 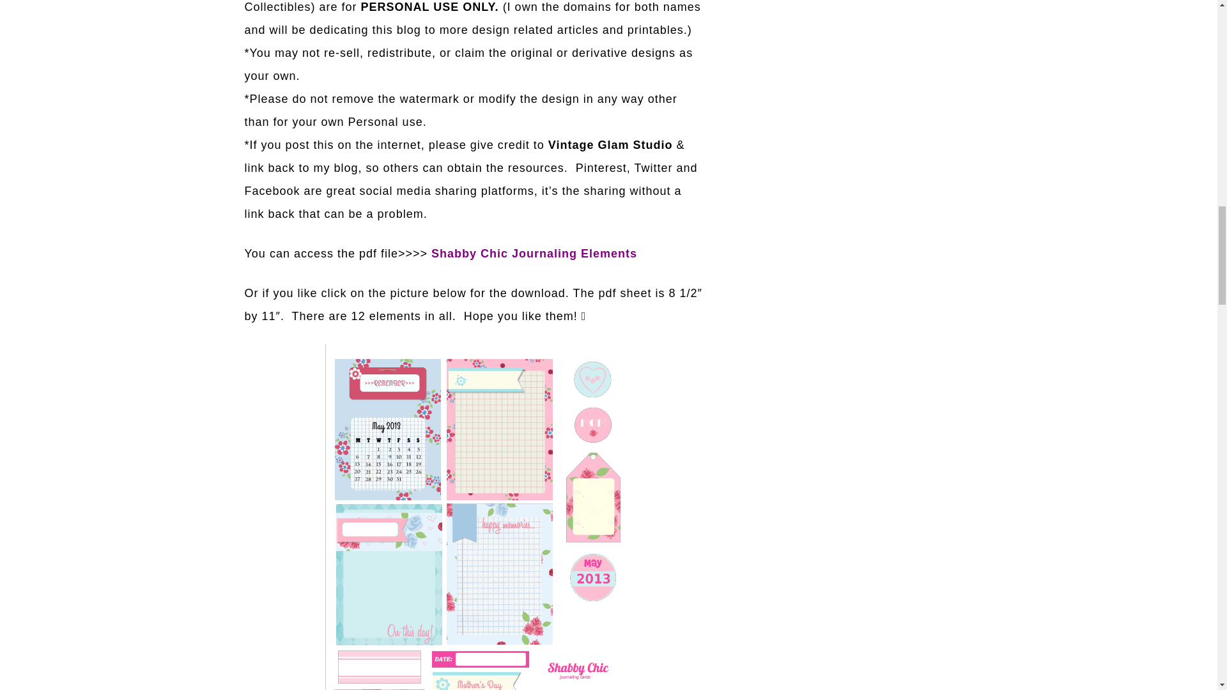 I want to click on Shabby Chic Journaling Elements, so click(x=534, y=253).